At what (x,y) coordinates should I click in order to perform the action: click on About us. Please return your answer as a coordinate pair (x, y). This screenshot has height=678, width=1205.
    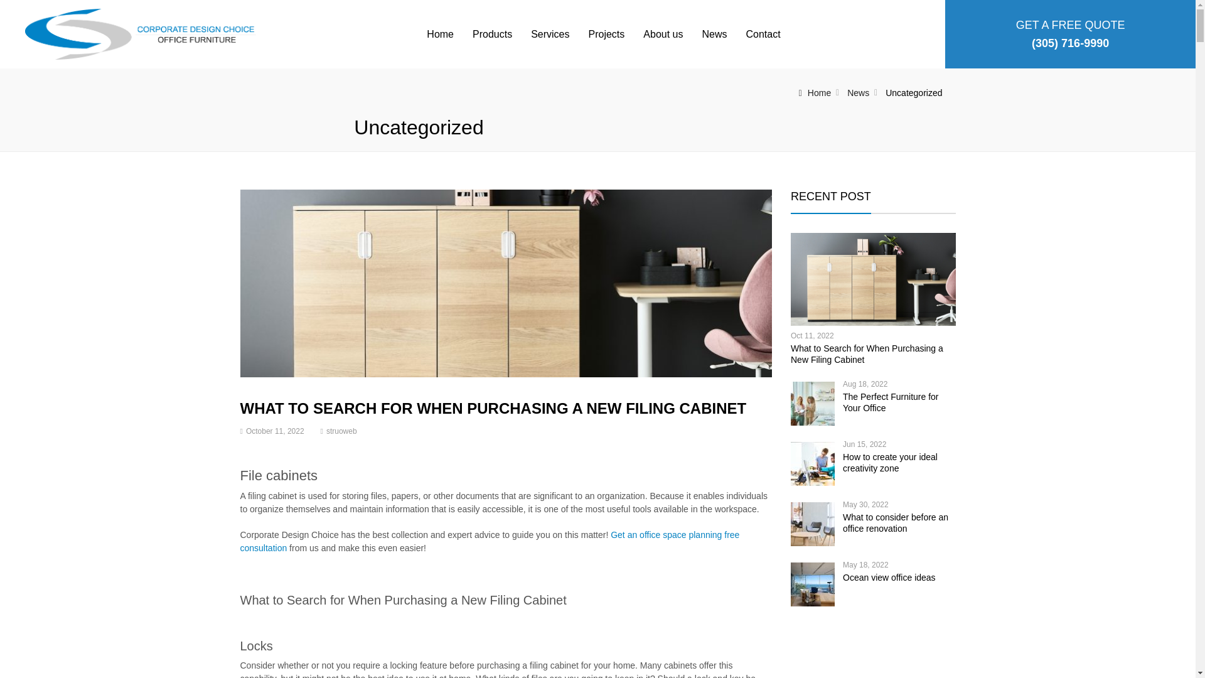
    Looking at the image, I should click on (663, 34).